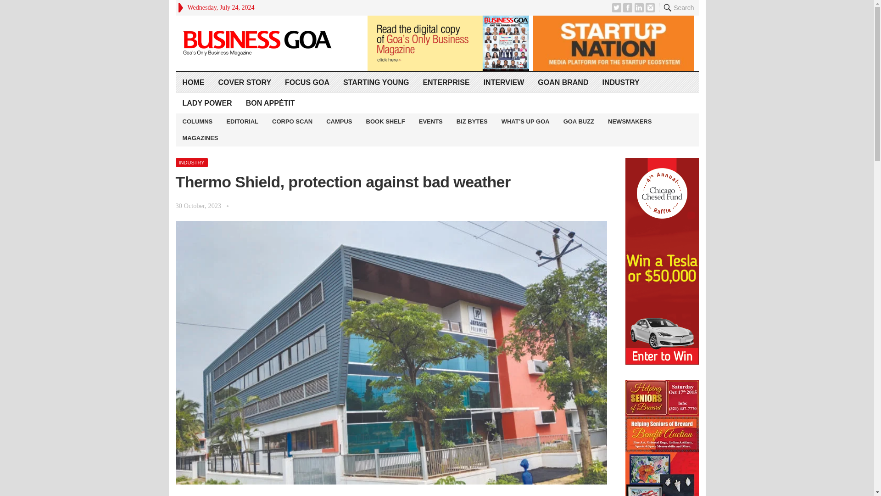 This screenshot has width=881, height=496. Describe the element at coordinates (504, 82) in the screenshot. I see `INTERVIEW` at that location.